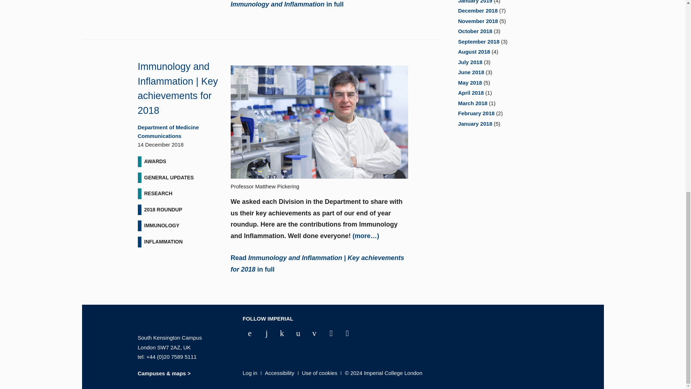 Image resolution: width=691 pixels, height=389 pixels. Describe the element at coordinates (168, 131) in the screenshot. I see `Posts by Department of Medicine Communications` at that location.